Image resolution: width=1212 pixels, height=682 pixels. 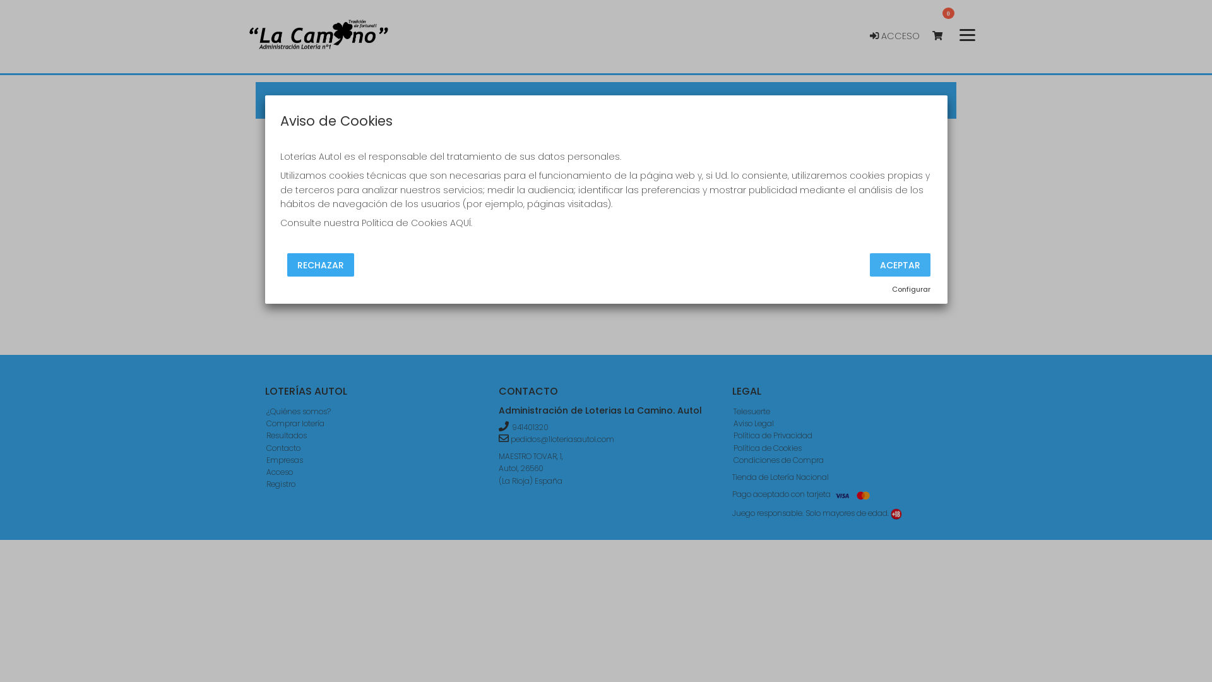 I want to click on Juego responsable. Solo mayores de edad., so click(x=896, y=514).